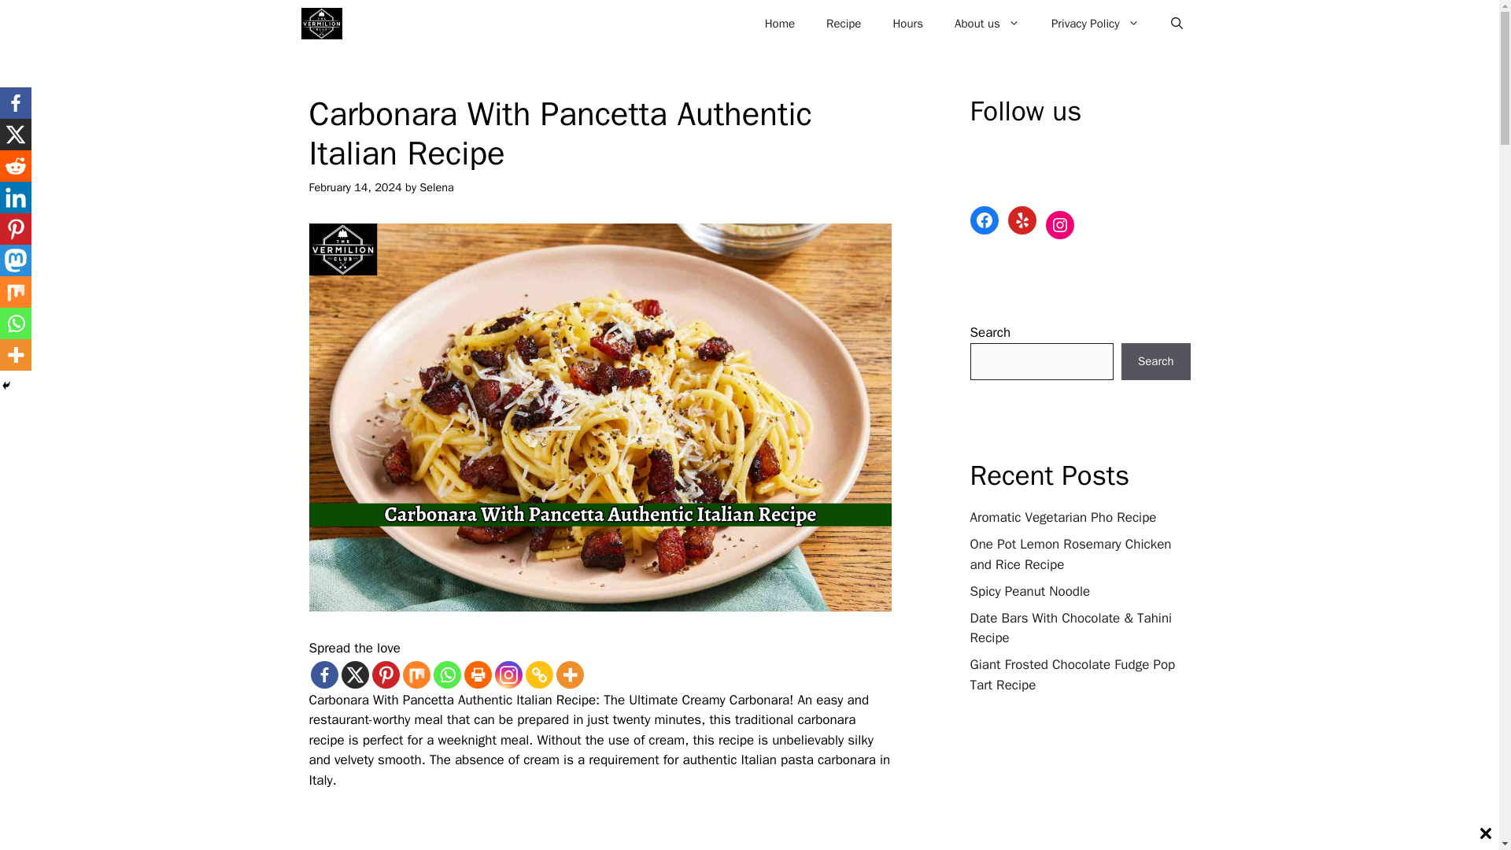 The width and height of the screenshot is (1511, 850). Describe the element at coordinates (385, 674) in the screenshot. I see `Pinterest` at that location.